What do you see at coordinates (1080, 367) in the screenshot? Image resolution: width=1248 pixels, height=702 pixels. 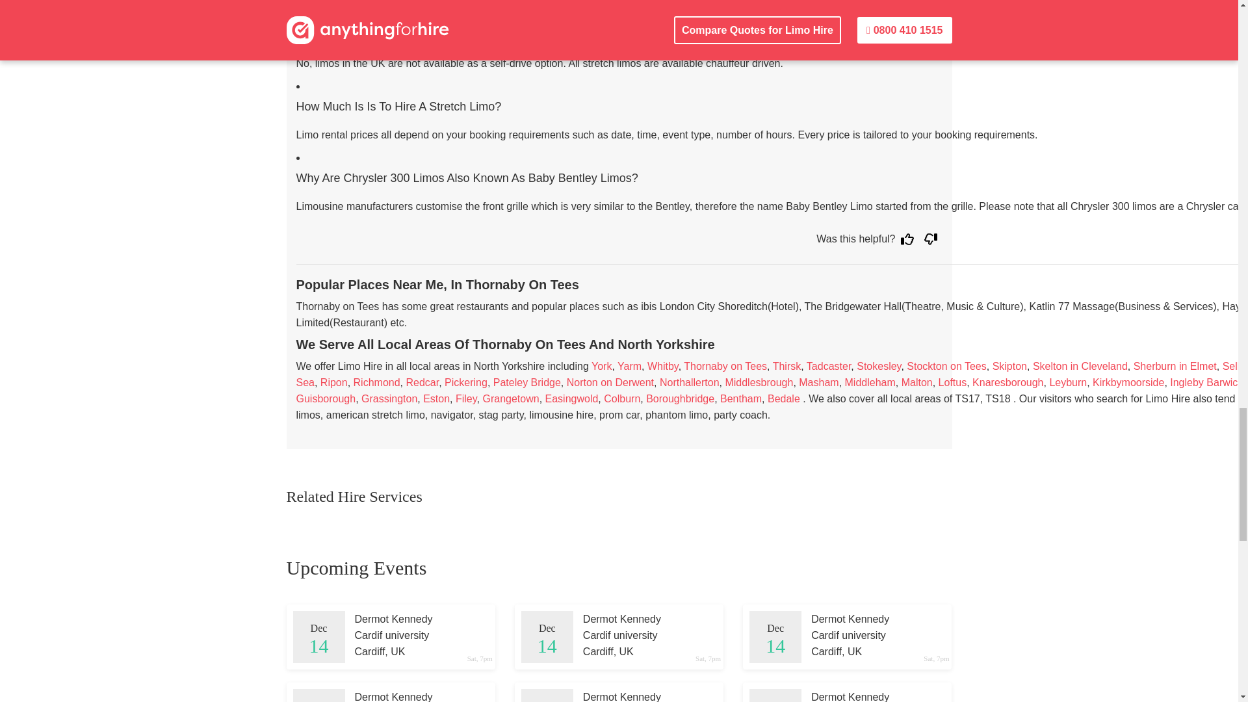 I see `Skelton in Cleveland` at bounding box center [1080, 367].